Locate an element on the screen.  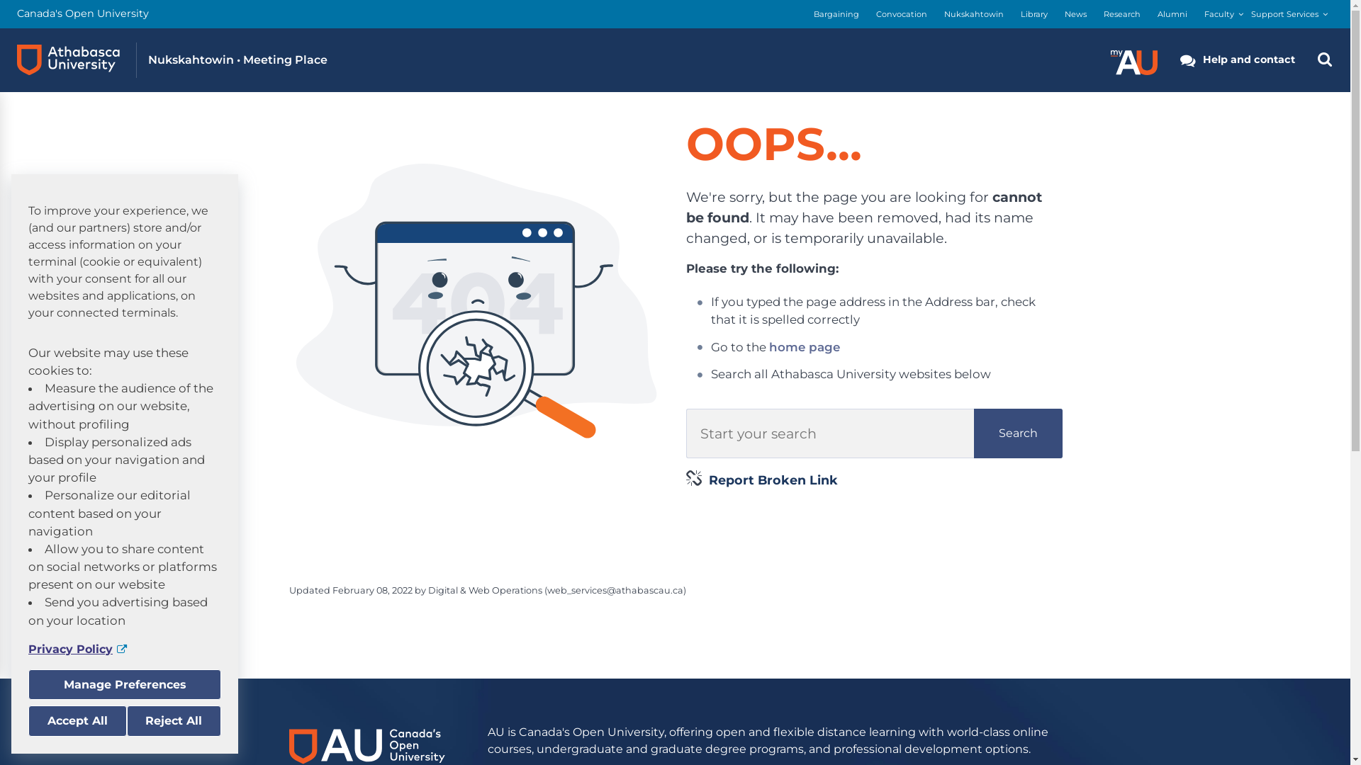
Athabasca University logo is located at coordinates (68, 60).